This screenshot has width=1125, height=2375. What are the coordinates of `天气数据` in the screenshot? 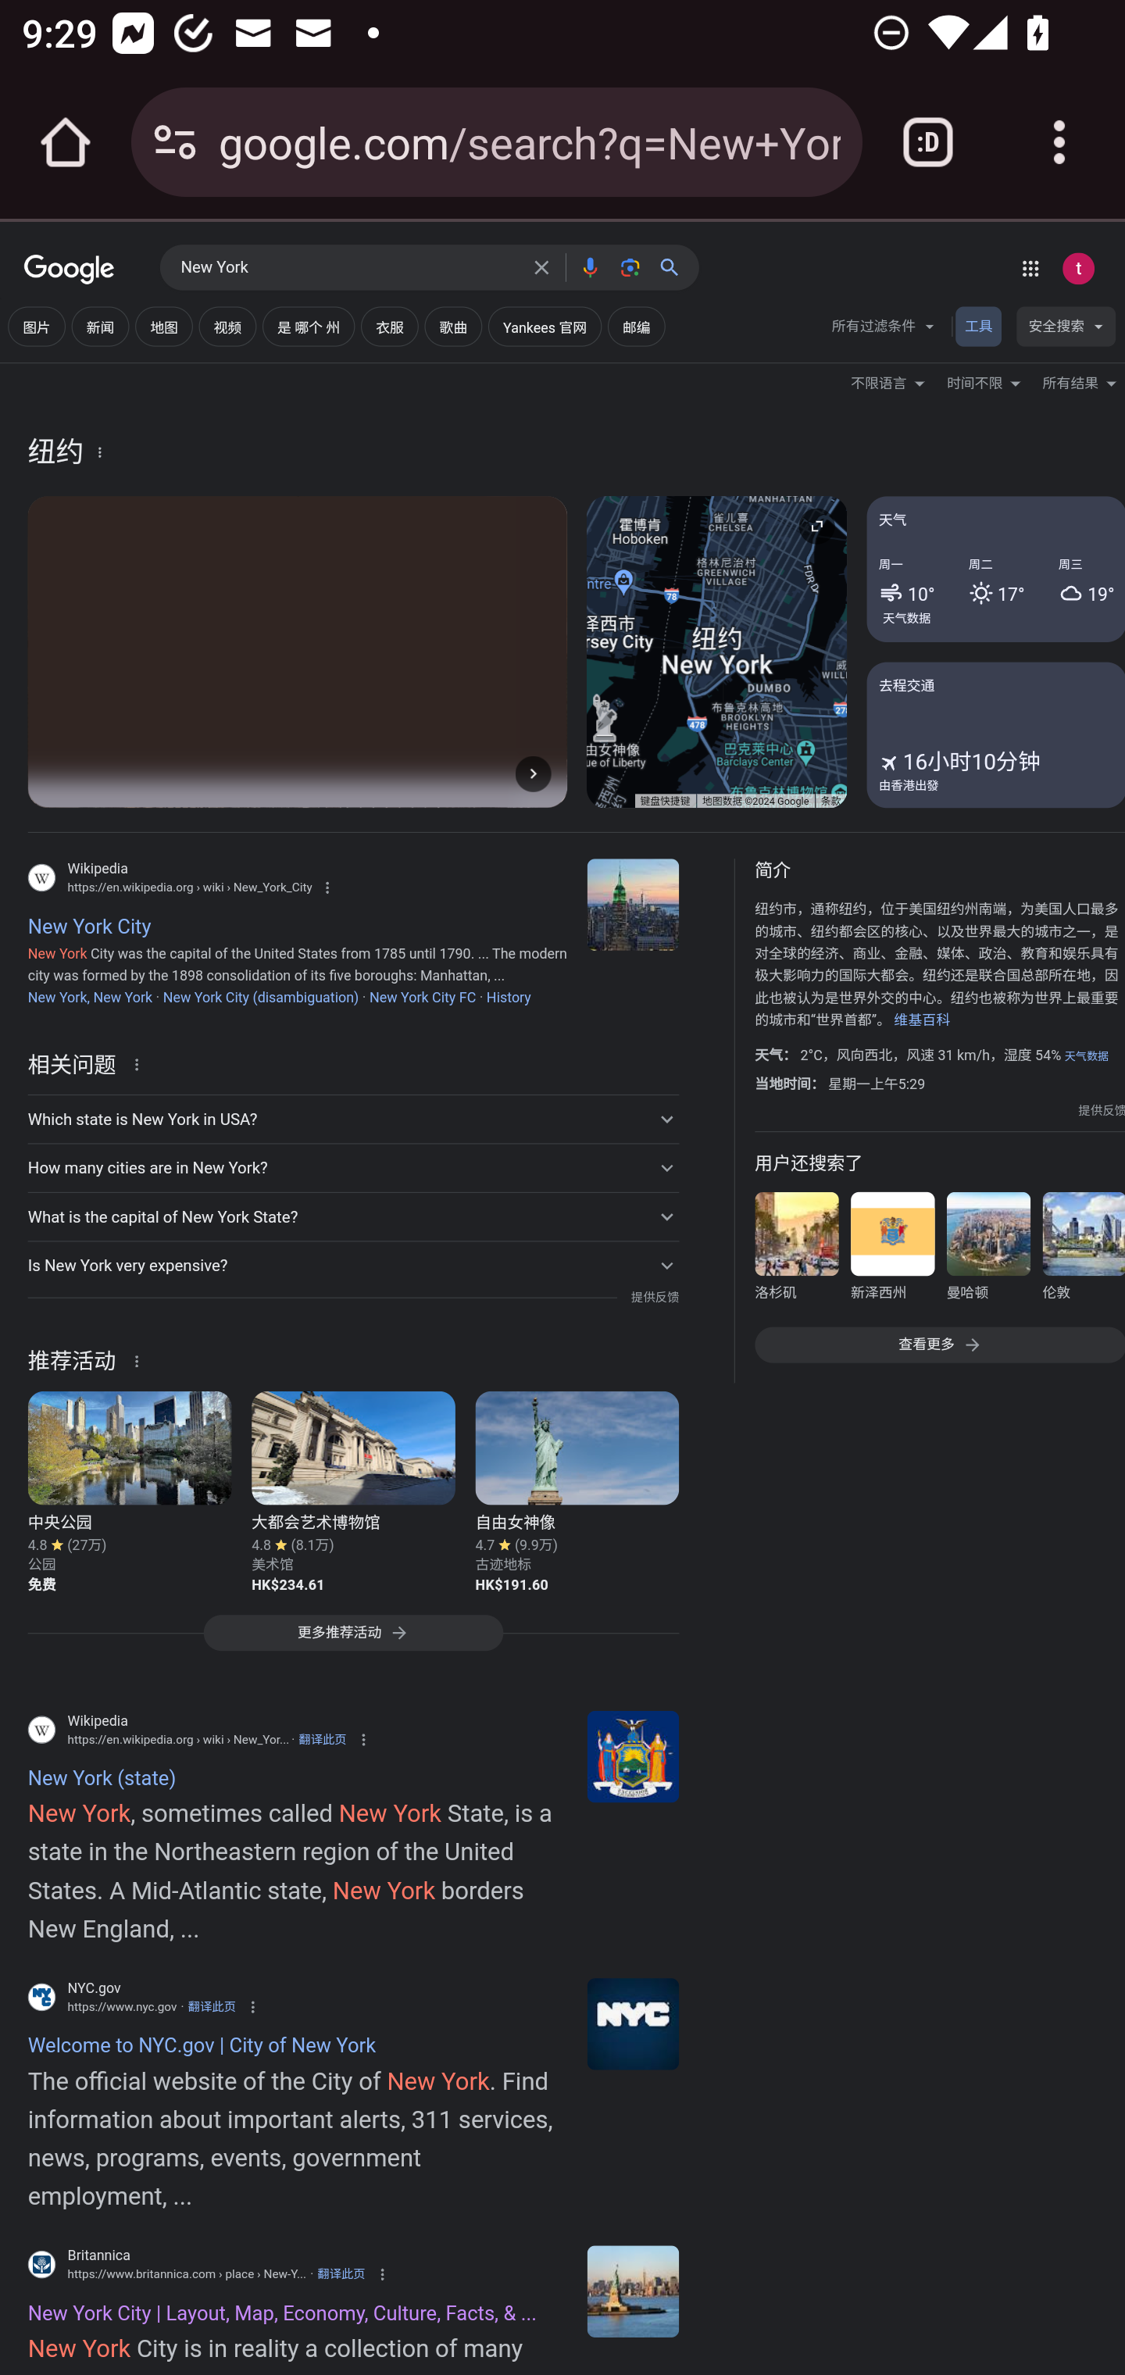 It's located at (1086, 1056).